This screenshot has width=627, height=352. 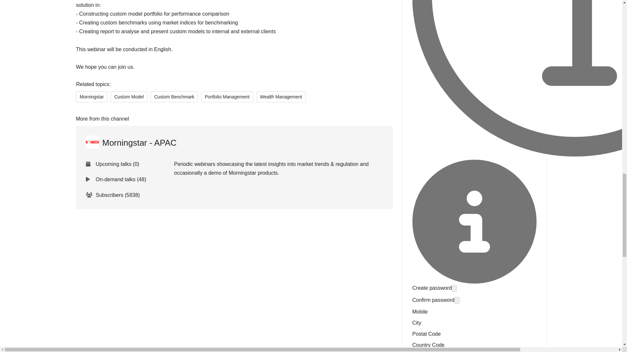 What do you see at coordinates (227, 96) in the screenshot?
I see `Portfolio Management` at bounding box center [227, 96].